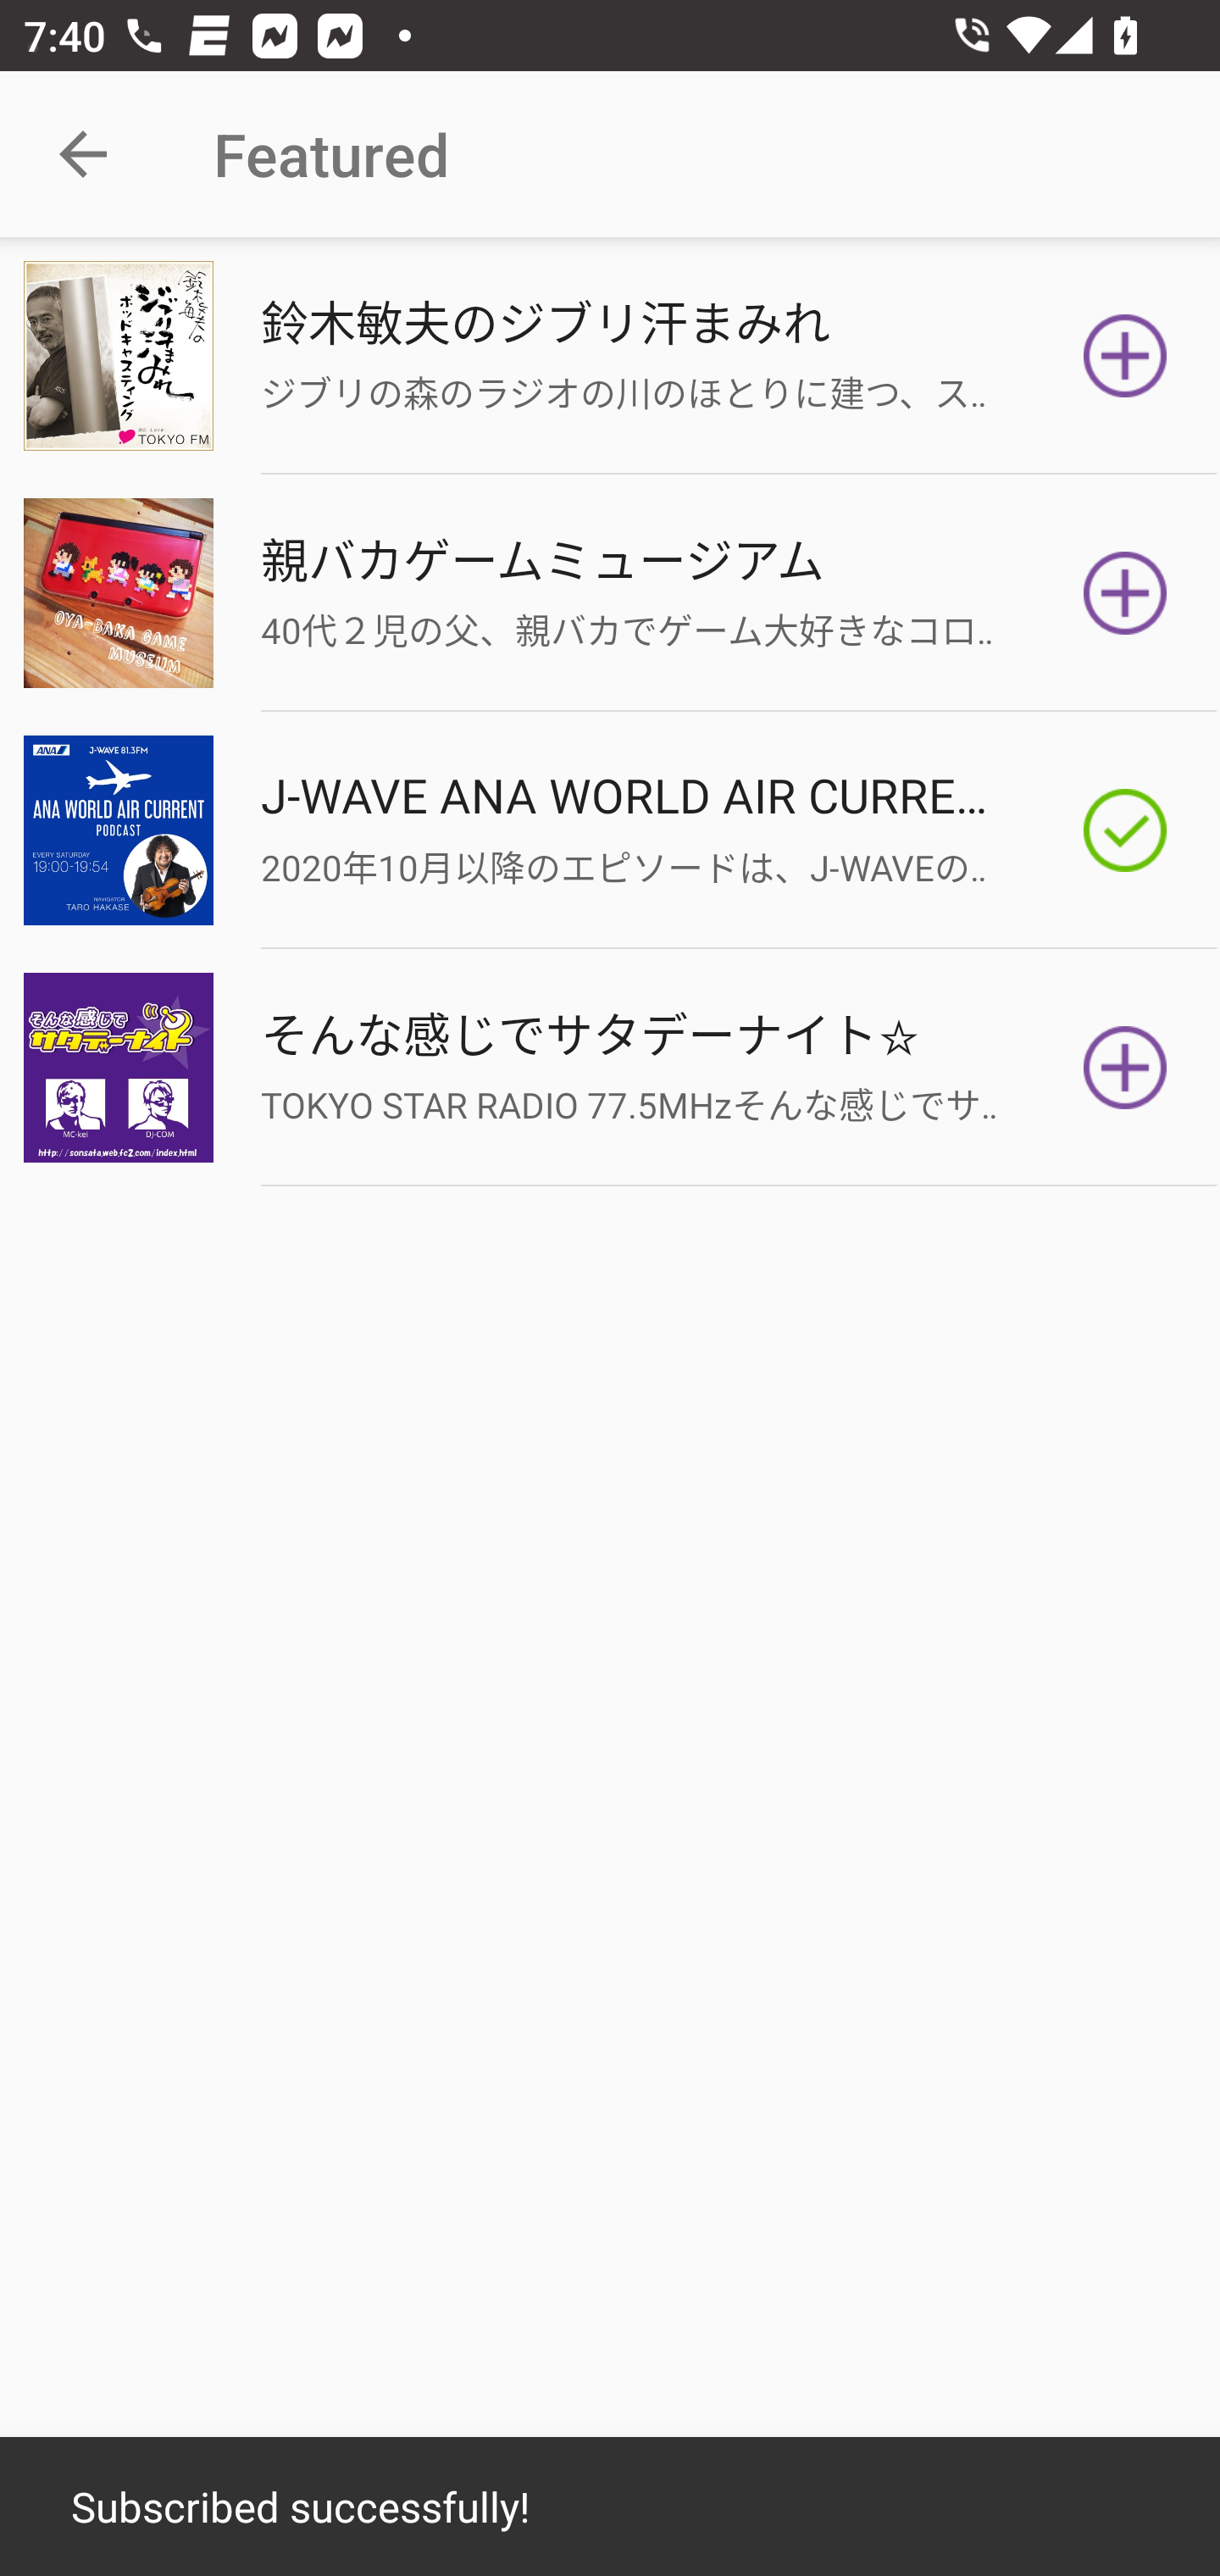  What do you see at coordinates (1125, 356) in the screenshot?
I see `Subscribe` at bounding box center [1125, 356].